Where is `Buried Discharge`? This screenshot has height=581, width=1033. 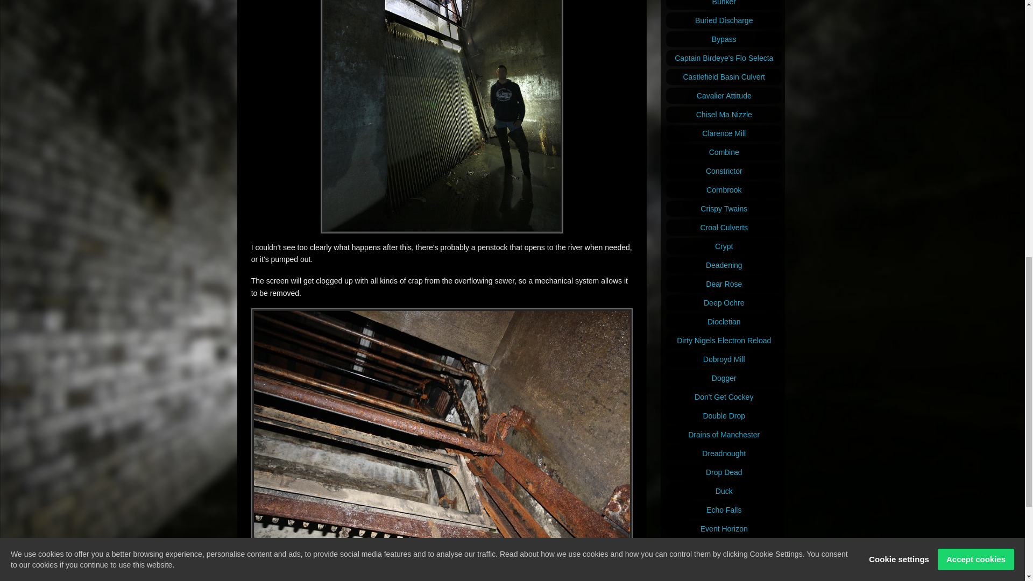
Buried Discharge is located at coordinates (724, 20).